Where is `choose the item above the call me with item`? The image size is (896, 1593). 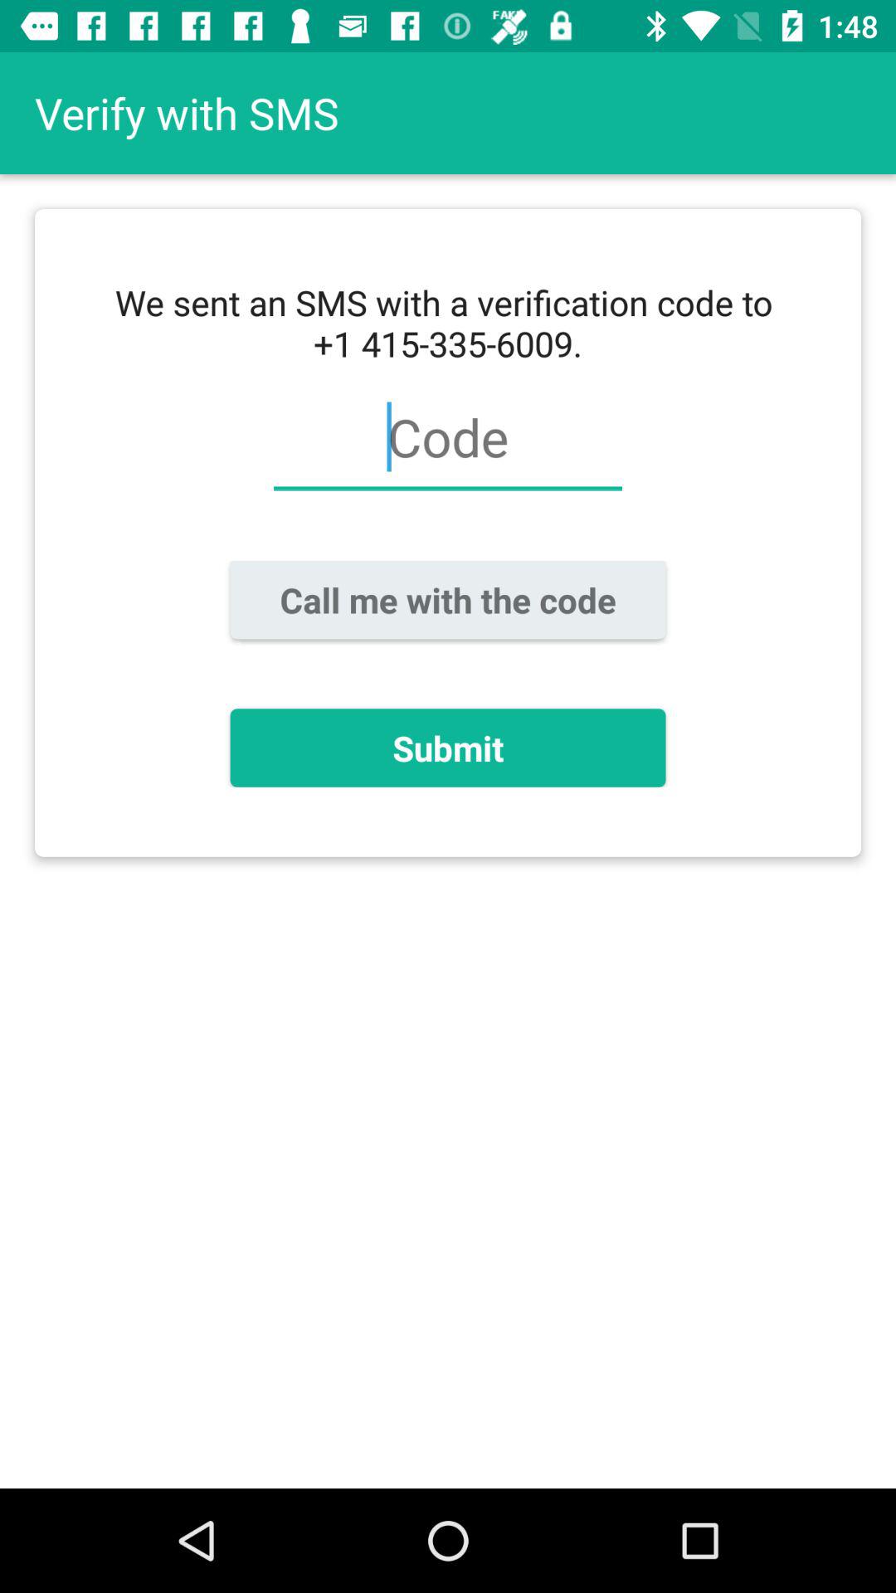
choose the item above the call me with item is located at coordinates (447, 446).